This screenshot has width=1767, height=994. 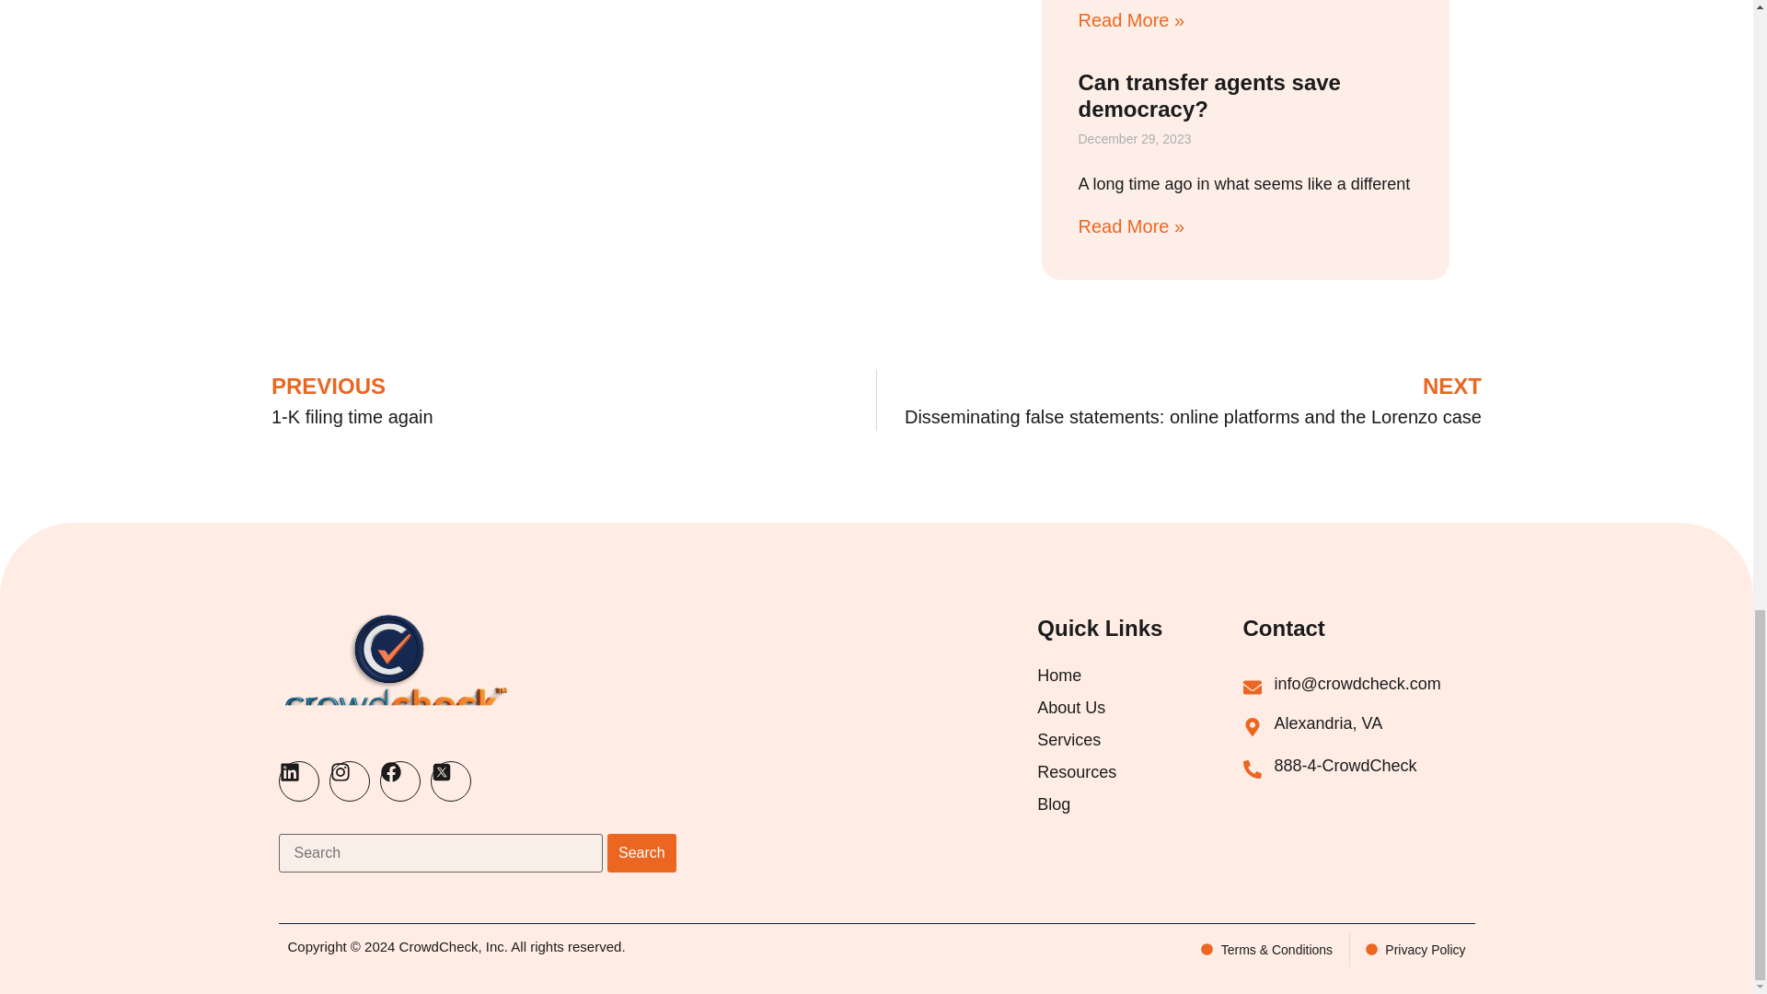 I want to click on Services, so click(x=1136, y=740).